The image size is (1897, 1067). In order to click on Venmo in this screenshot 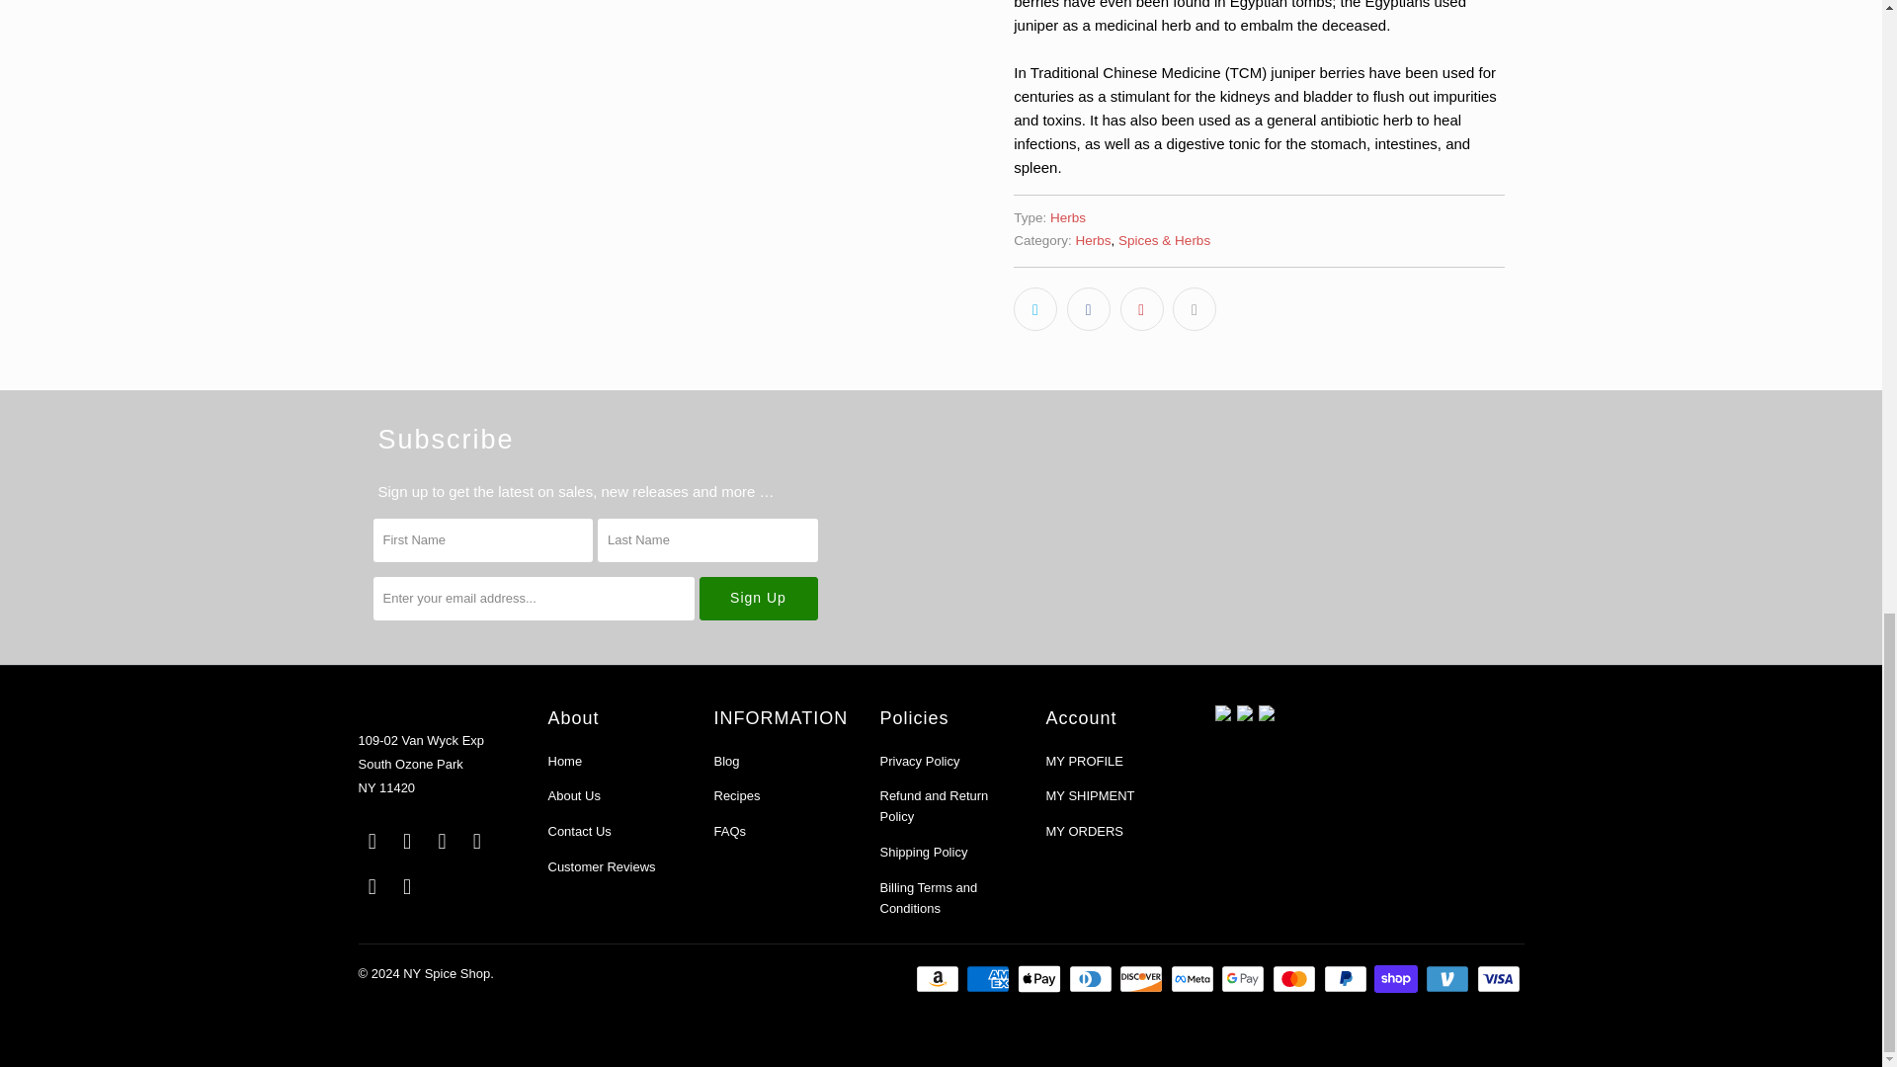, I will do `click(1449, 978)`.